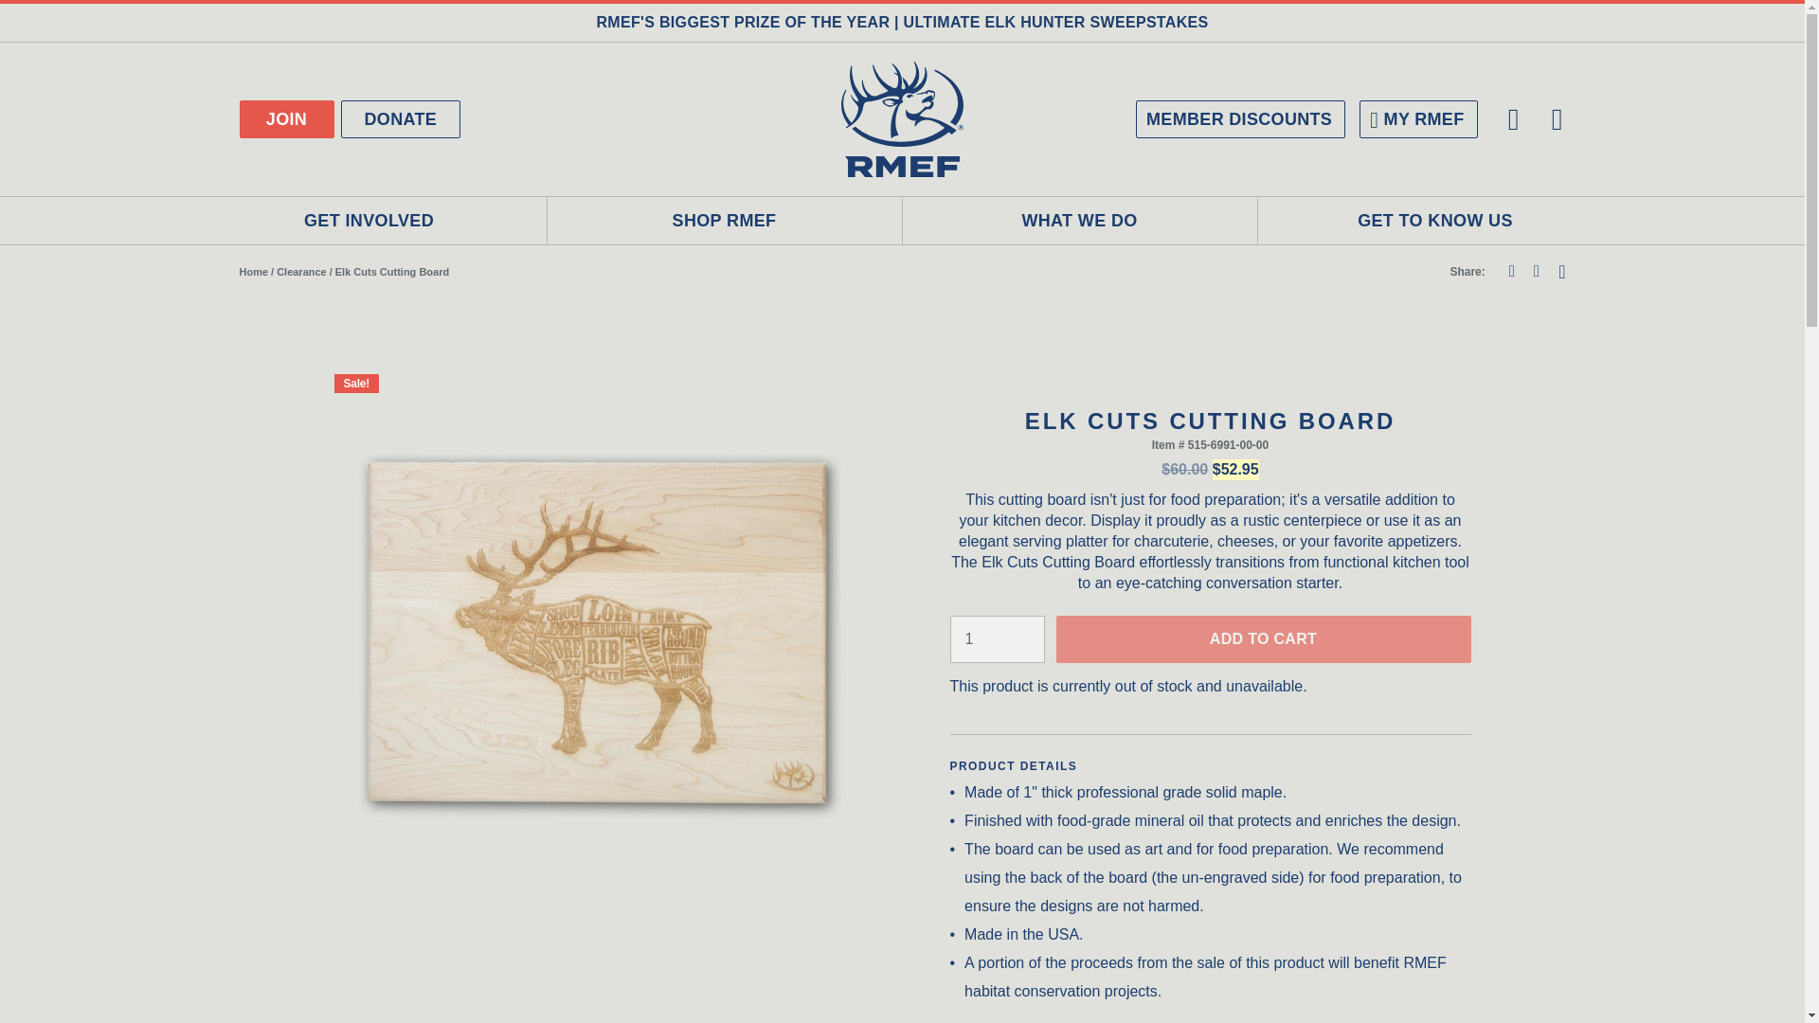 This screenshot has height=1023, width=1819. What do you see at coordinates (369, 221) in the screenshot?
I see `GET INVOLVED` at bounding box center [369, 221].